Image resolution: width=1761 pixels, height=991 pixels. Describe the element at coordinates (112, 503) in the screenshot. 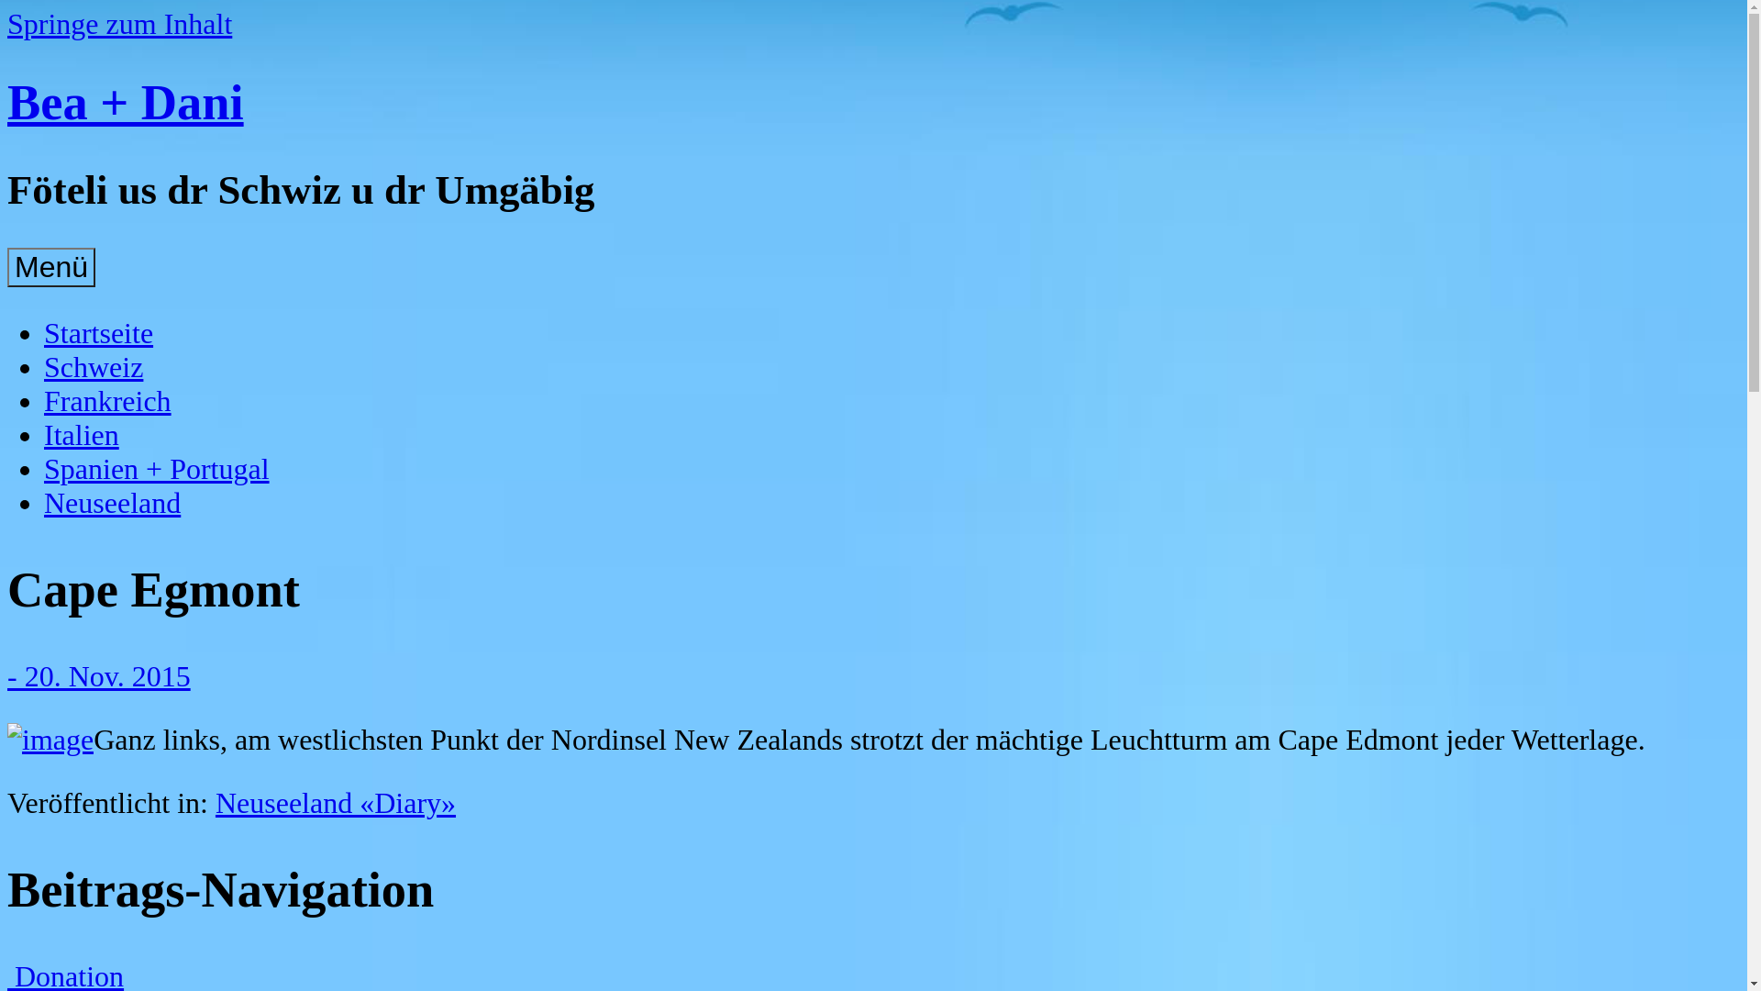

I see `Neuseeland` at that location.